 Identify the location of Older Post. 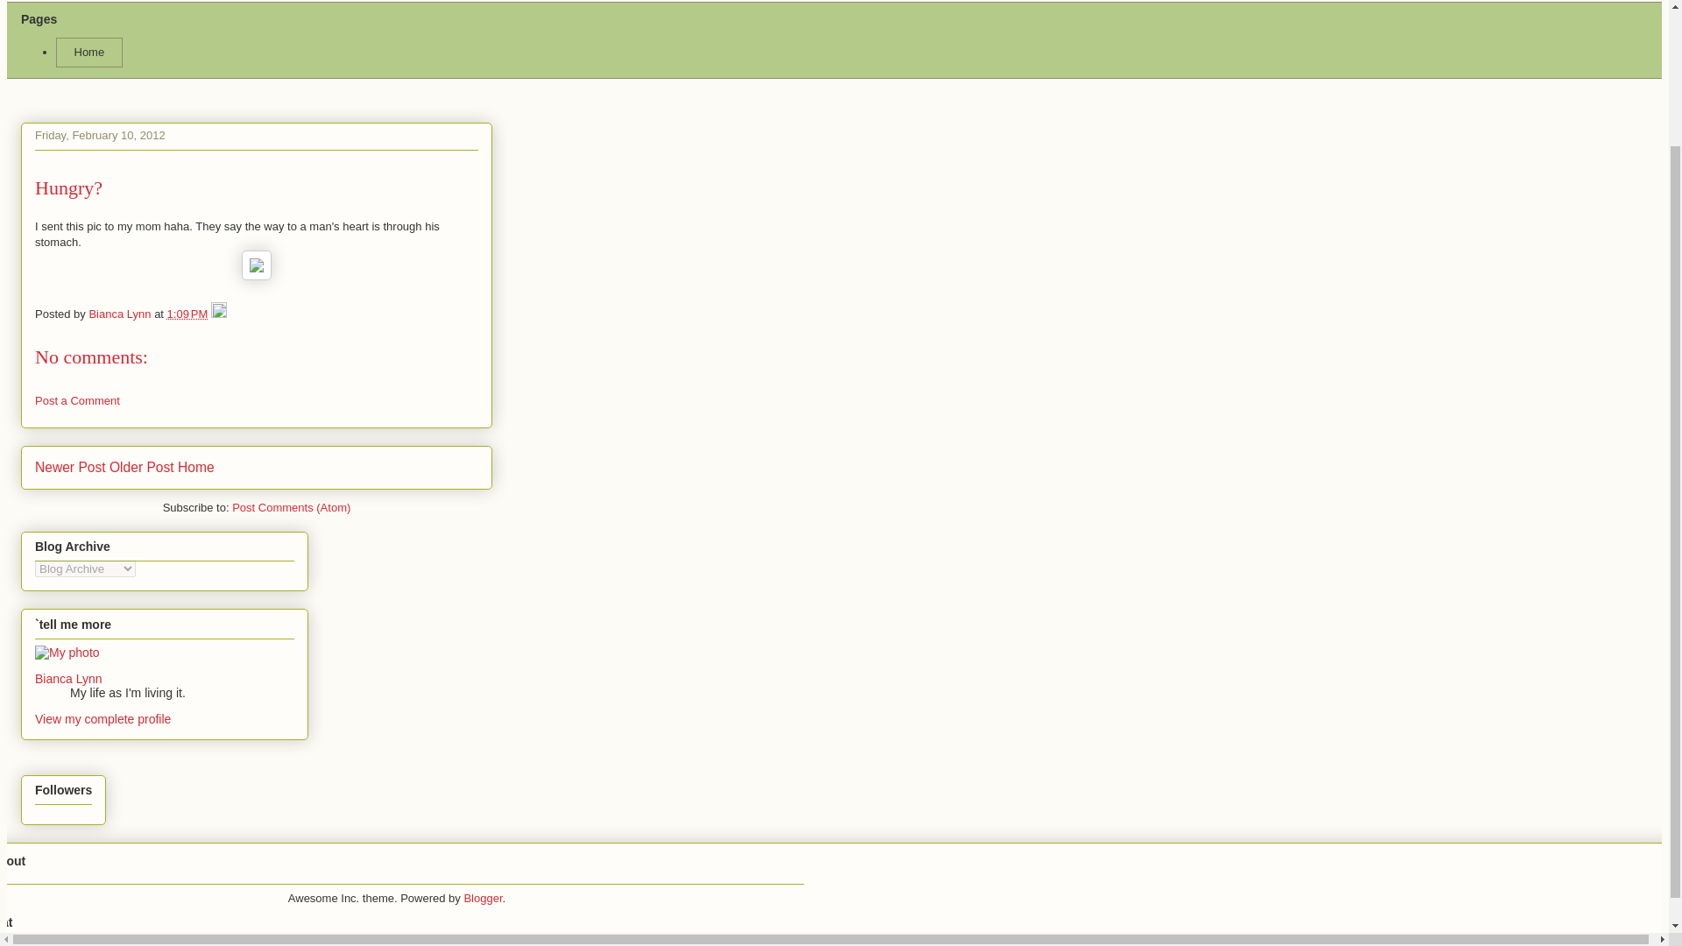
(142, 467).